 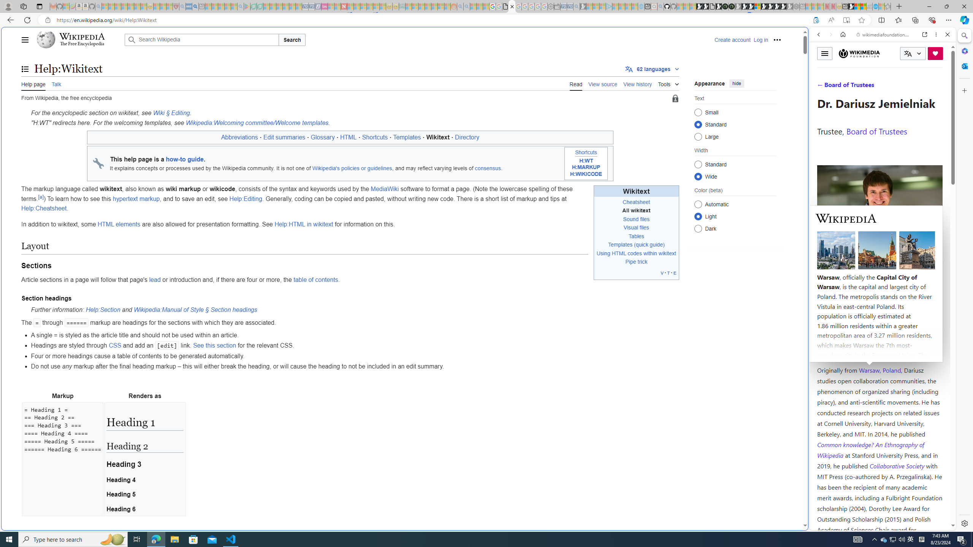 I want to click on Kinda Frugal - MSN - Sleeping, so click(x=434, y=6).